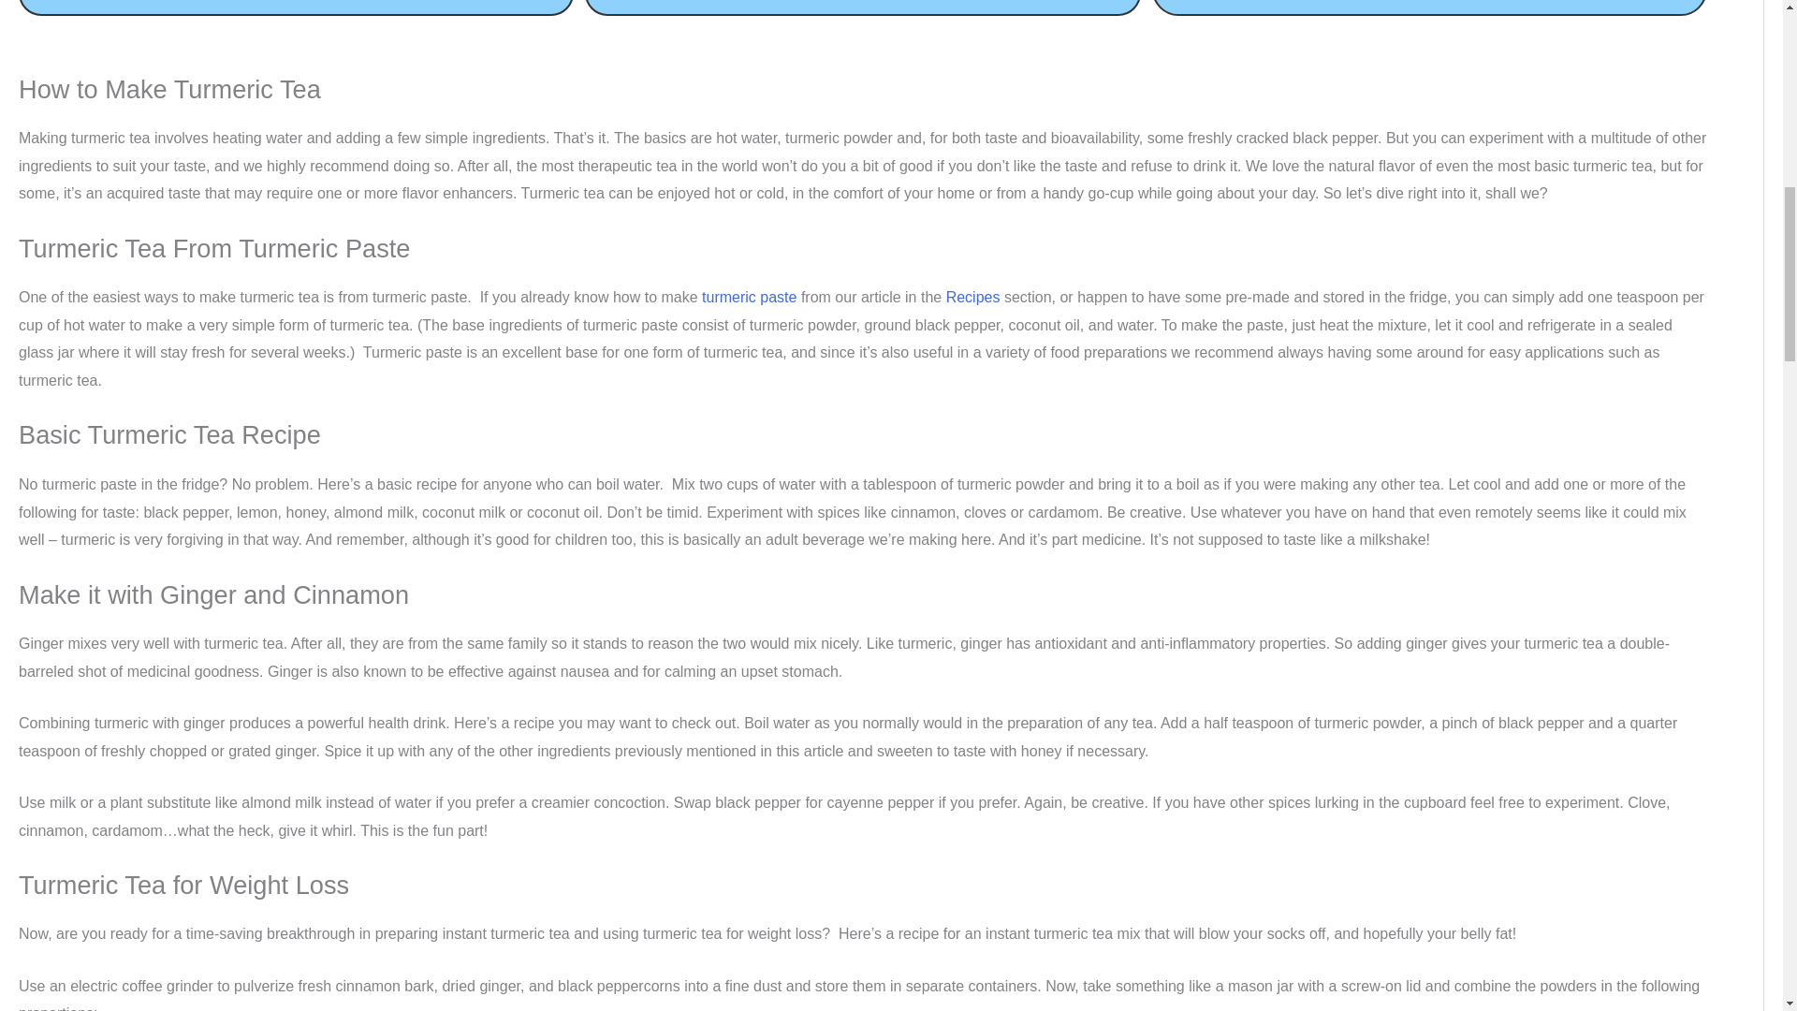  What do you see at coordinates (296, 7) in the screenshot?
I see `TurmericSupplements` at bounding box center [296, 7].